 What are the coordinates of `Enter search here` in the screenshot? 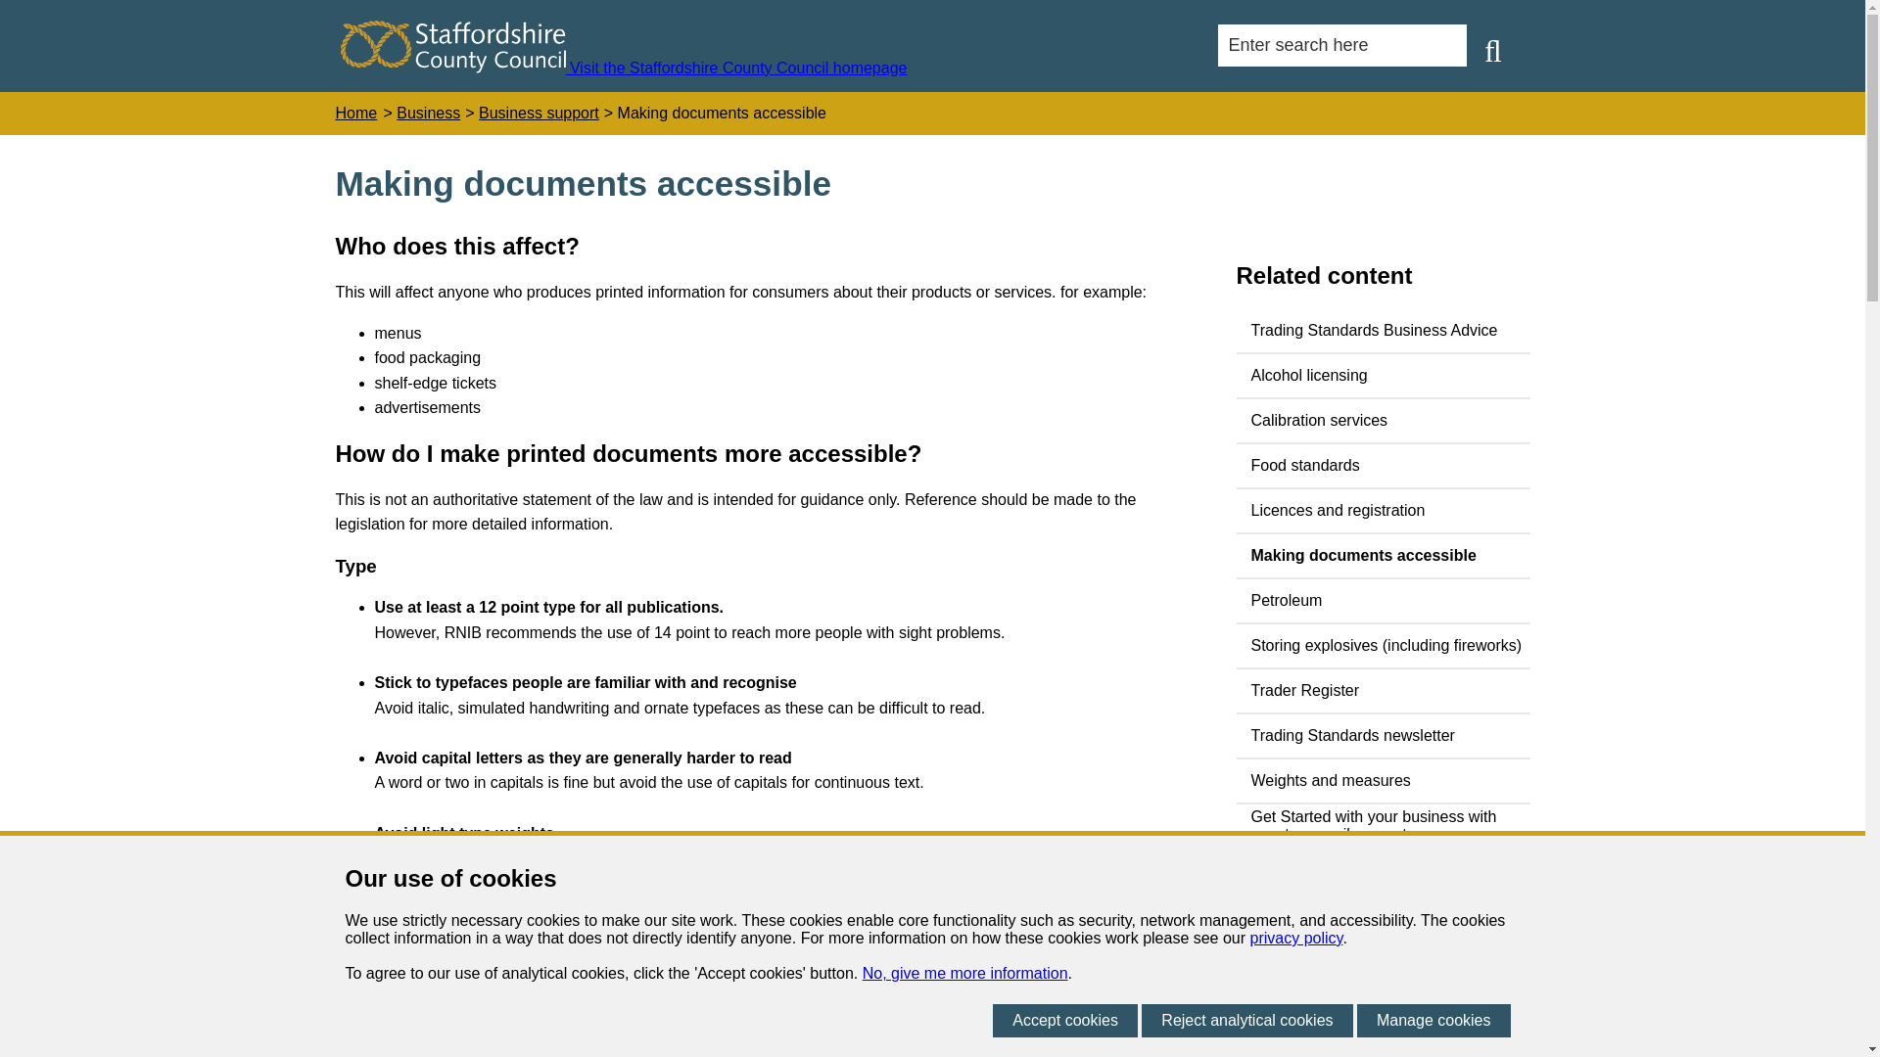 It's located at (1341, 45).